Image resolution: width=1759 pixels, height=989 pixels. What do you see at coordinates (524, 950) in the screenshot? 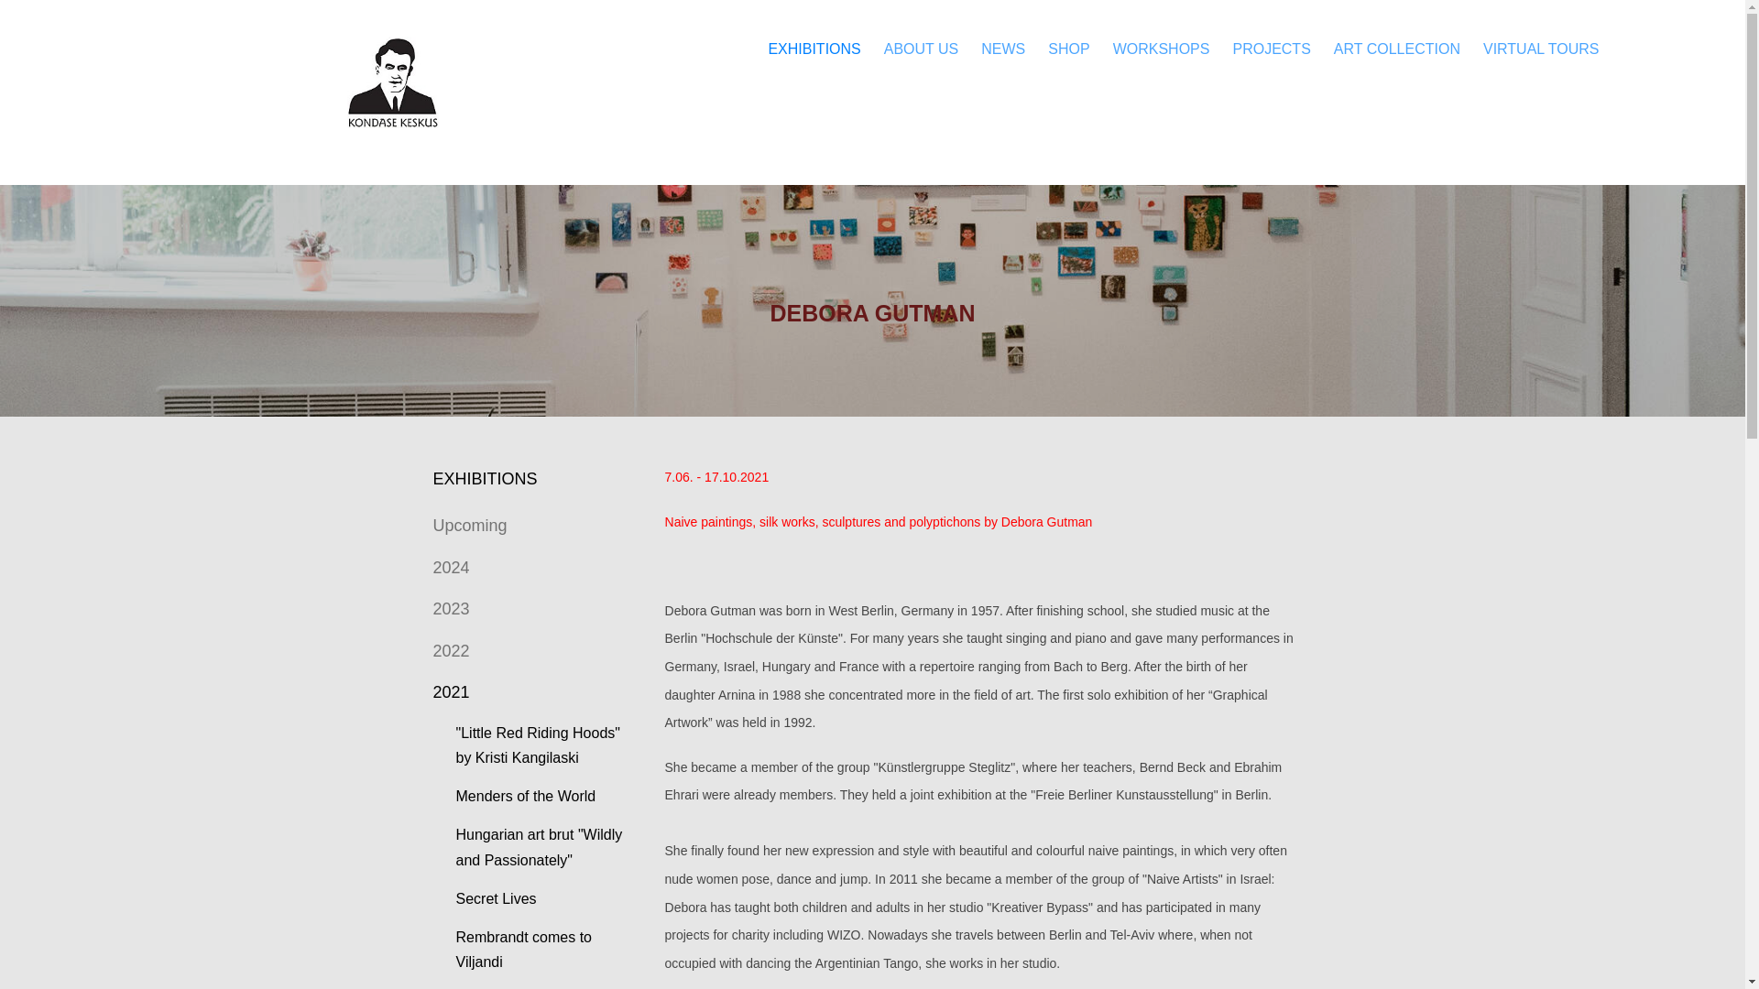
I see `Rembrandt comes to Viljandi` at bounding box center [524, 950].